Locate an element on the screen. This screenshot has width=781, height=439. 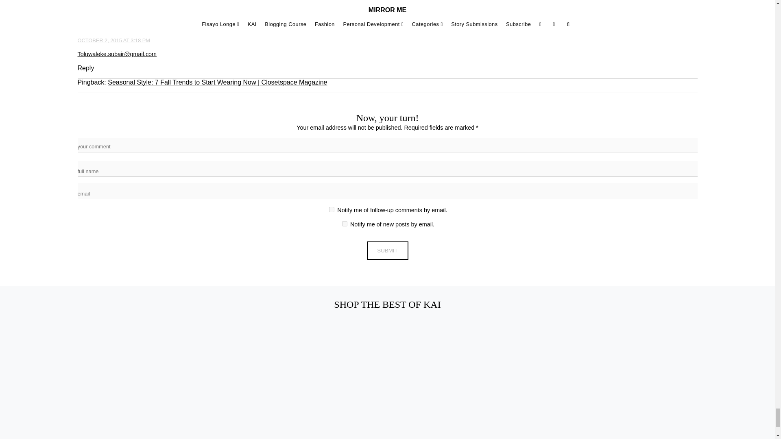
subscribe is located at coordinates (345, 224).